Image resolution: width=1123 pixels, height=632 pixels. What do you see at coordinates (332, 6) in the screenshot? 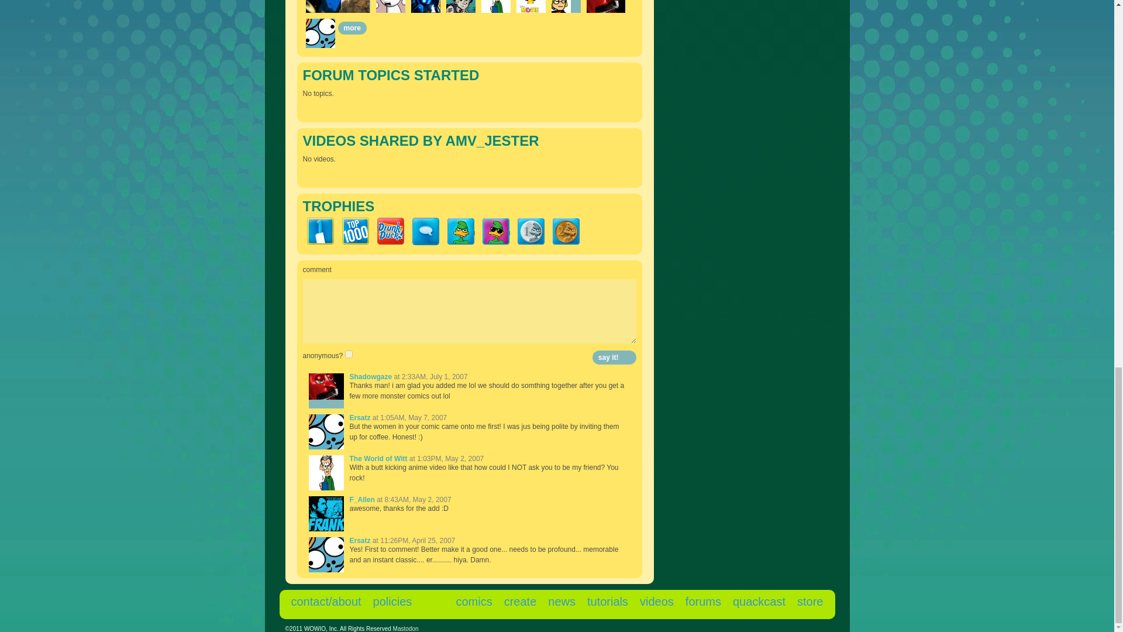
I see `soulcelshade` at bounding box center [332, 6].